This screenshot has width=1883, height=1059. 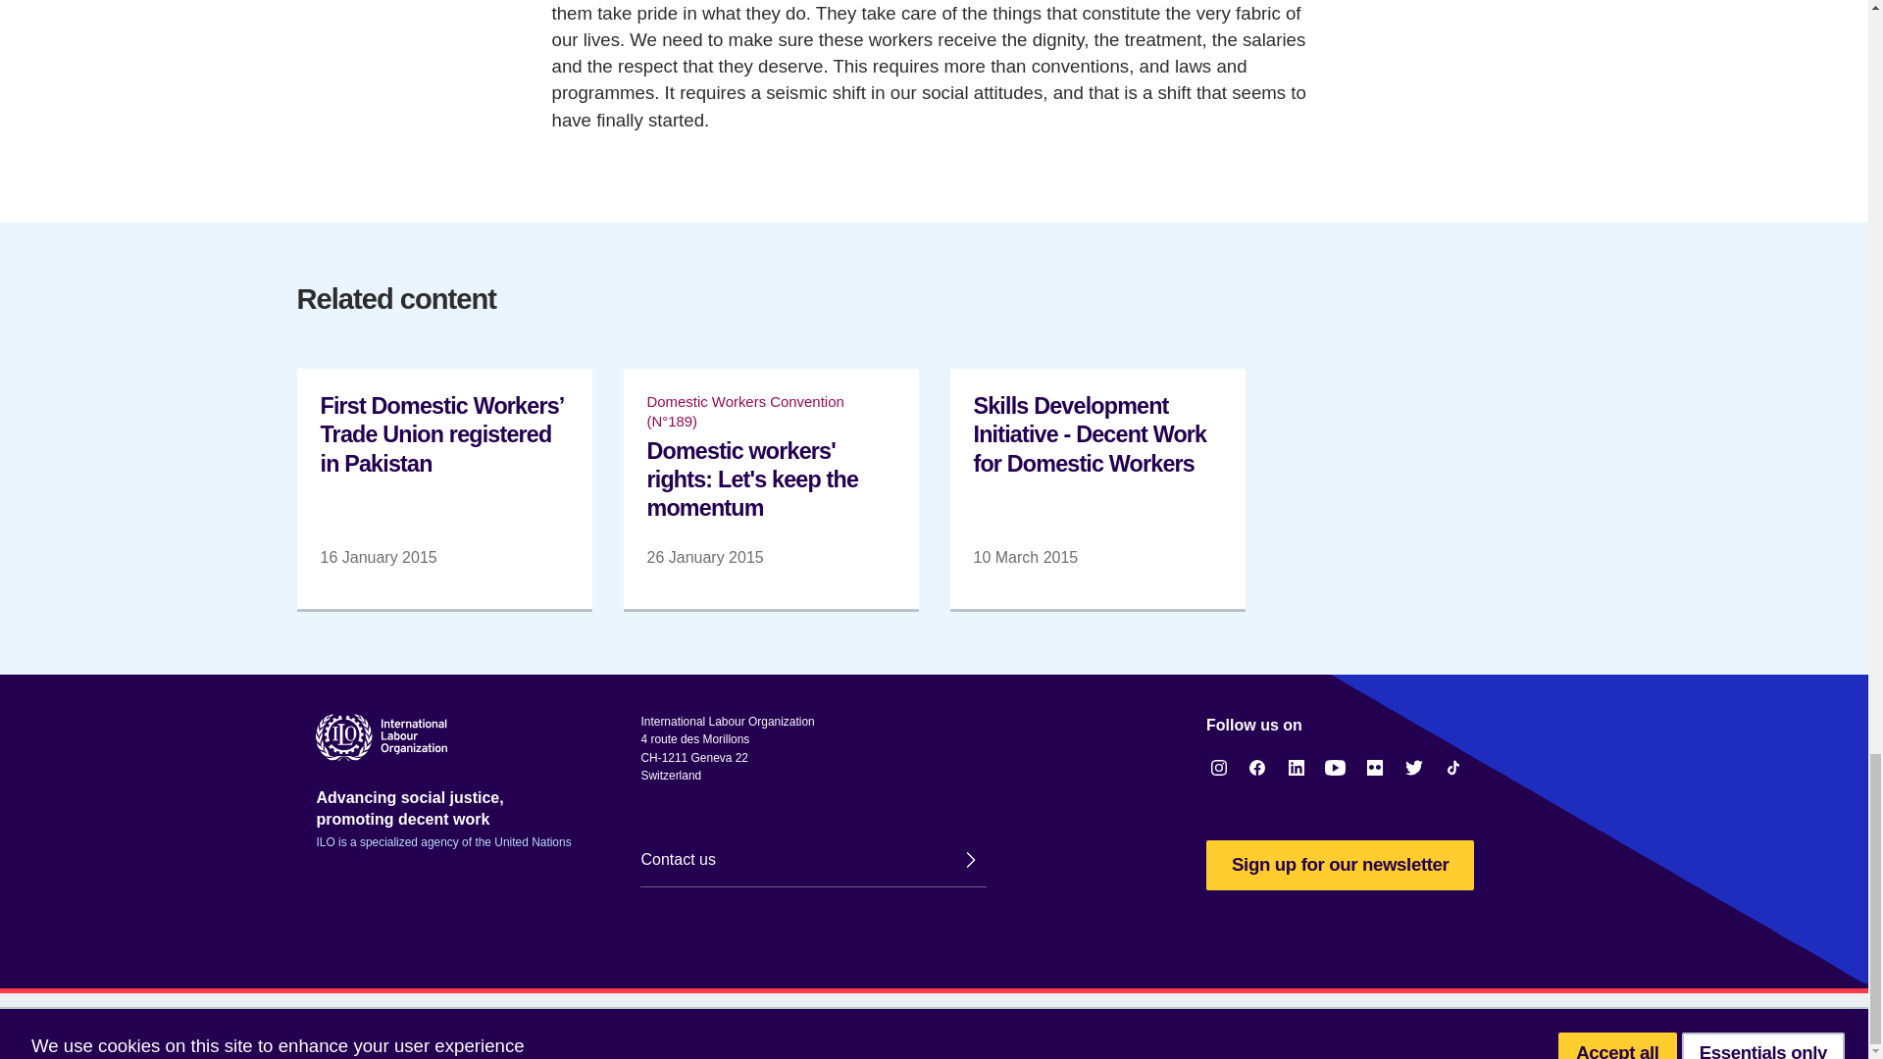 I want to click on Facebook, so click(x=1257, y=767).